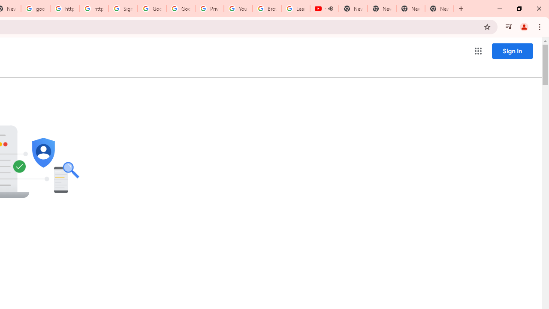  I want to click on Sign in - Google Accounts, so click(123, 9).